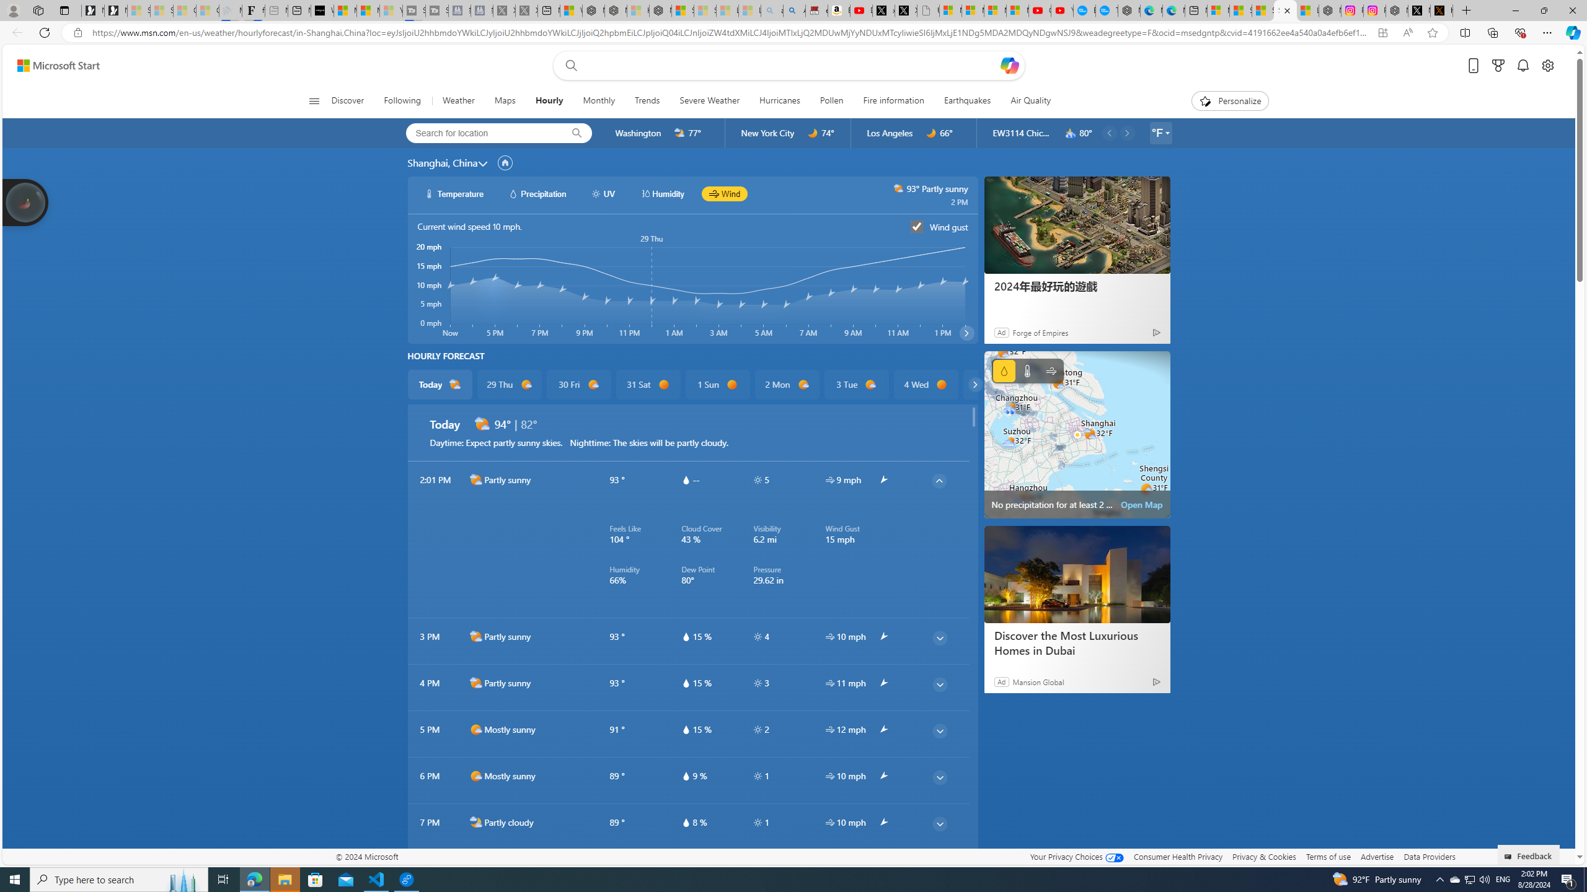  What do you see at coordinates (604, 193) in the screenshot?
I see `hourlyChart/uvWhite UV` at bounding box center [604, 193].